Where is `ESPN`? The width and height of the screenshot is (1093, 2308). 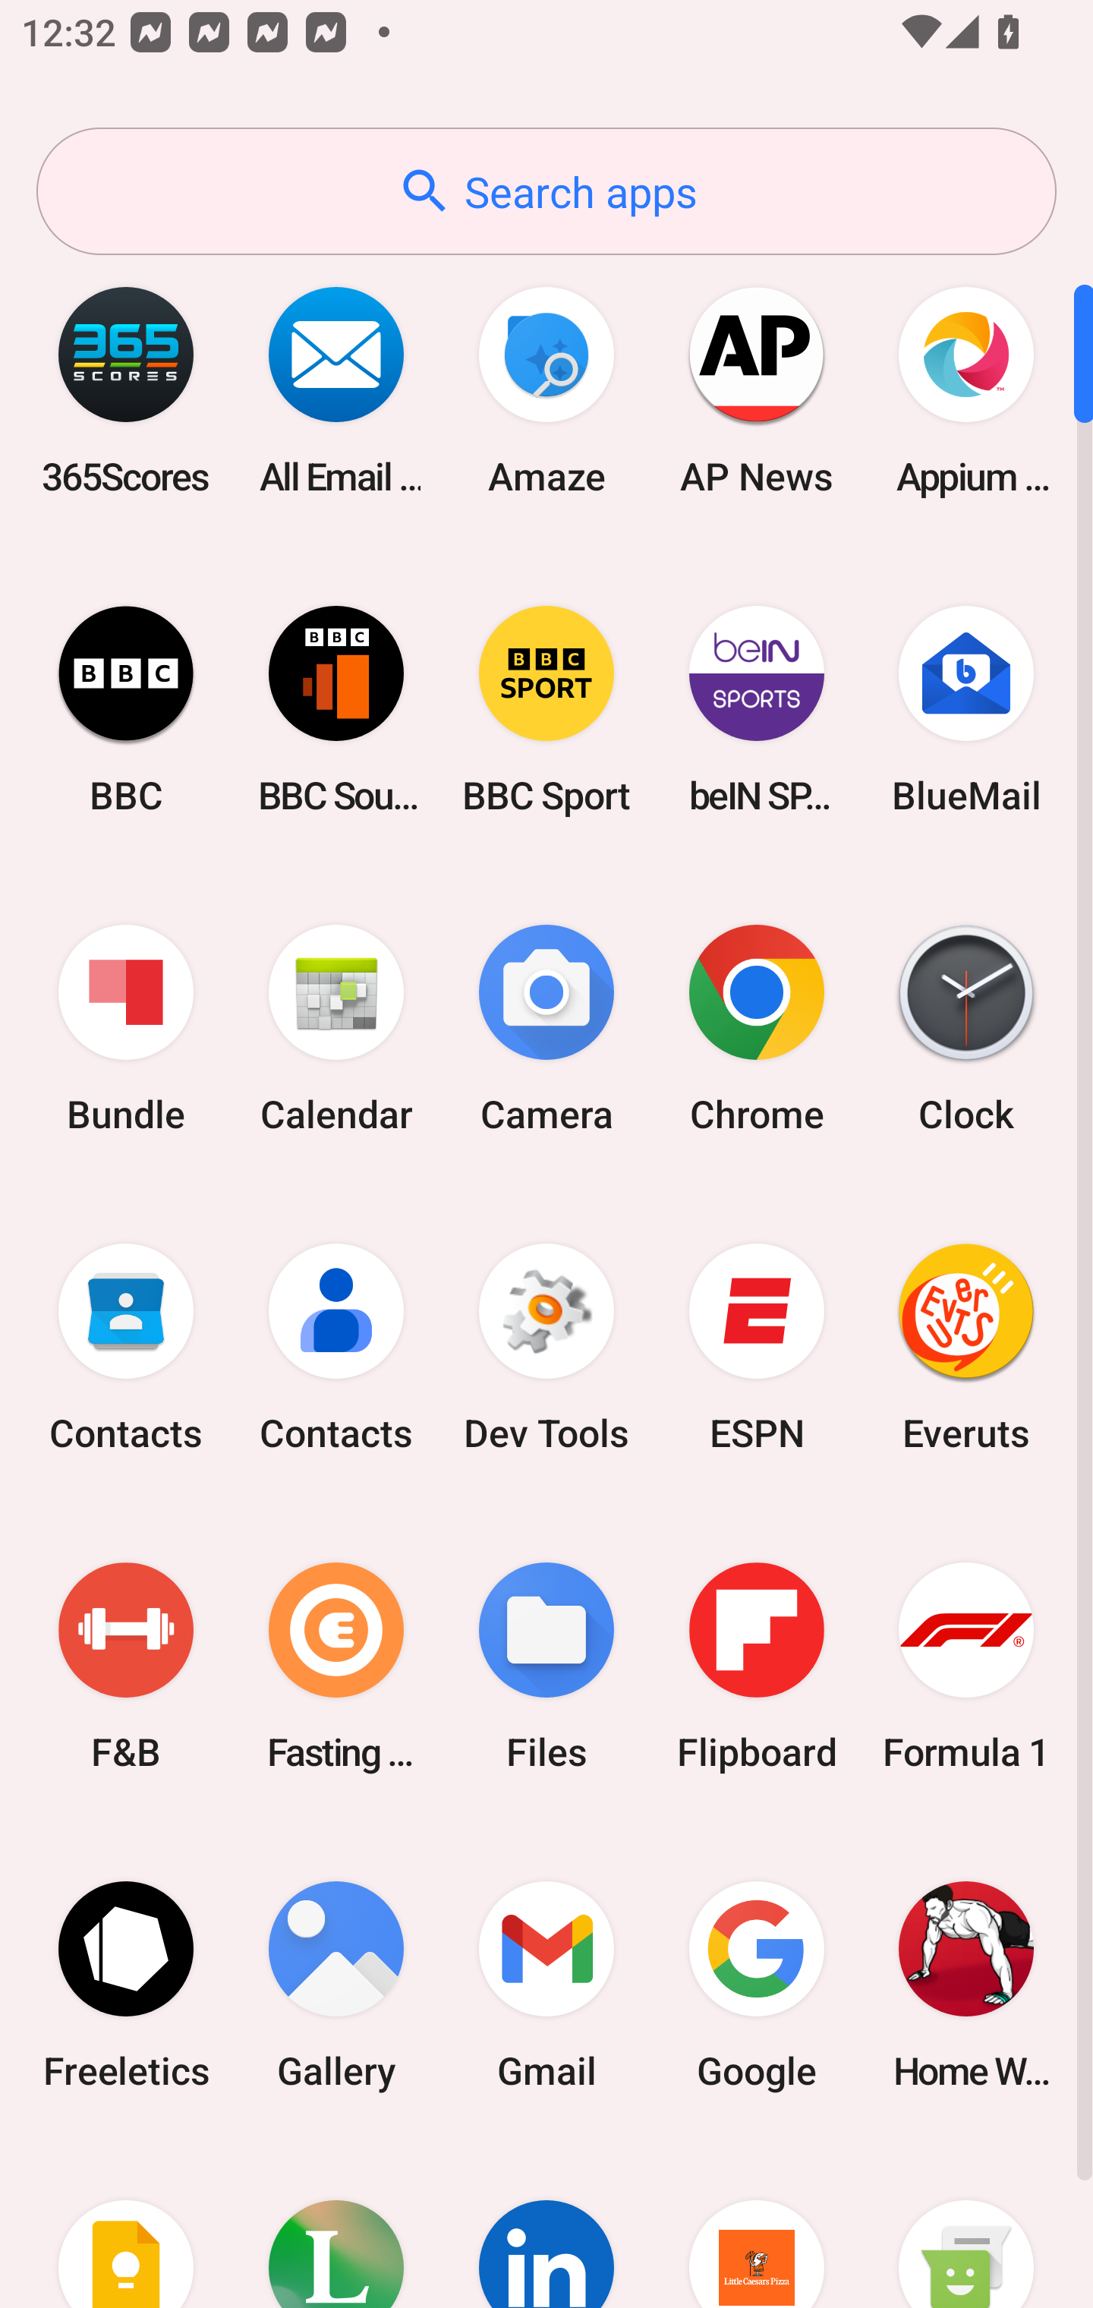
ESPN is located at coordinates (756, 1348).